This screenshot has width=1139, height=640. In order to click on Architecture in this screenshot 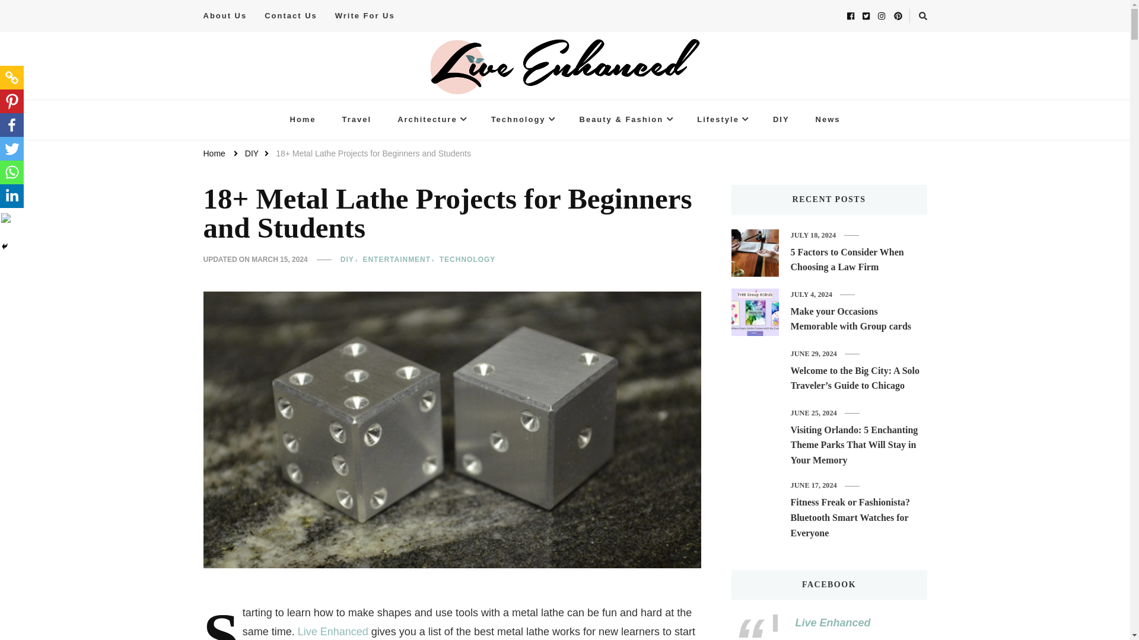, I will do `click(431, 120)`.